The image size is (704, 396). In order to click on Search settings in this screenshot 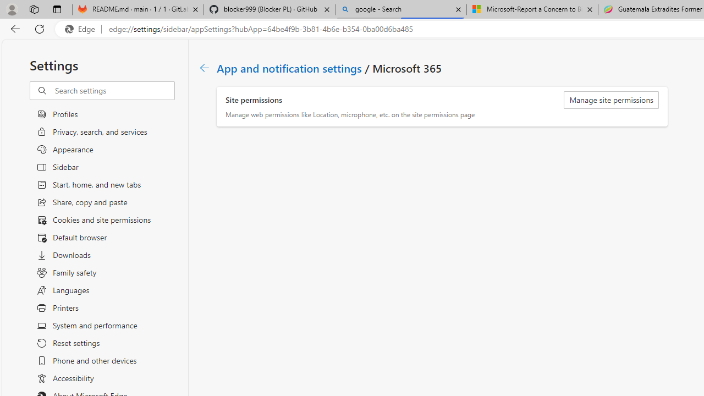, I will do `click(114, 91)`.